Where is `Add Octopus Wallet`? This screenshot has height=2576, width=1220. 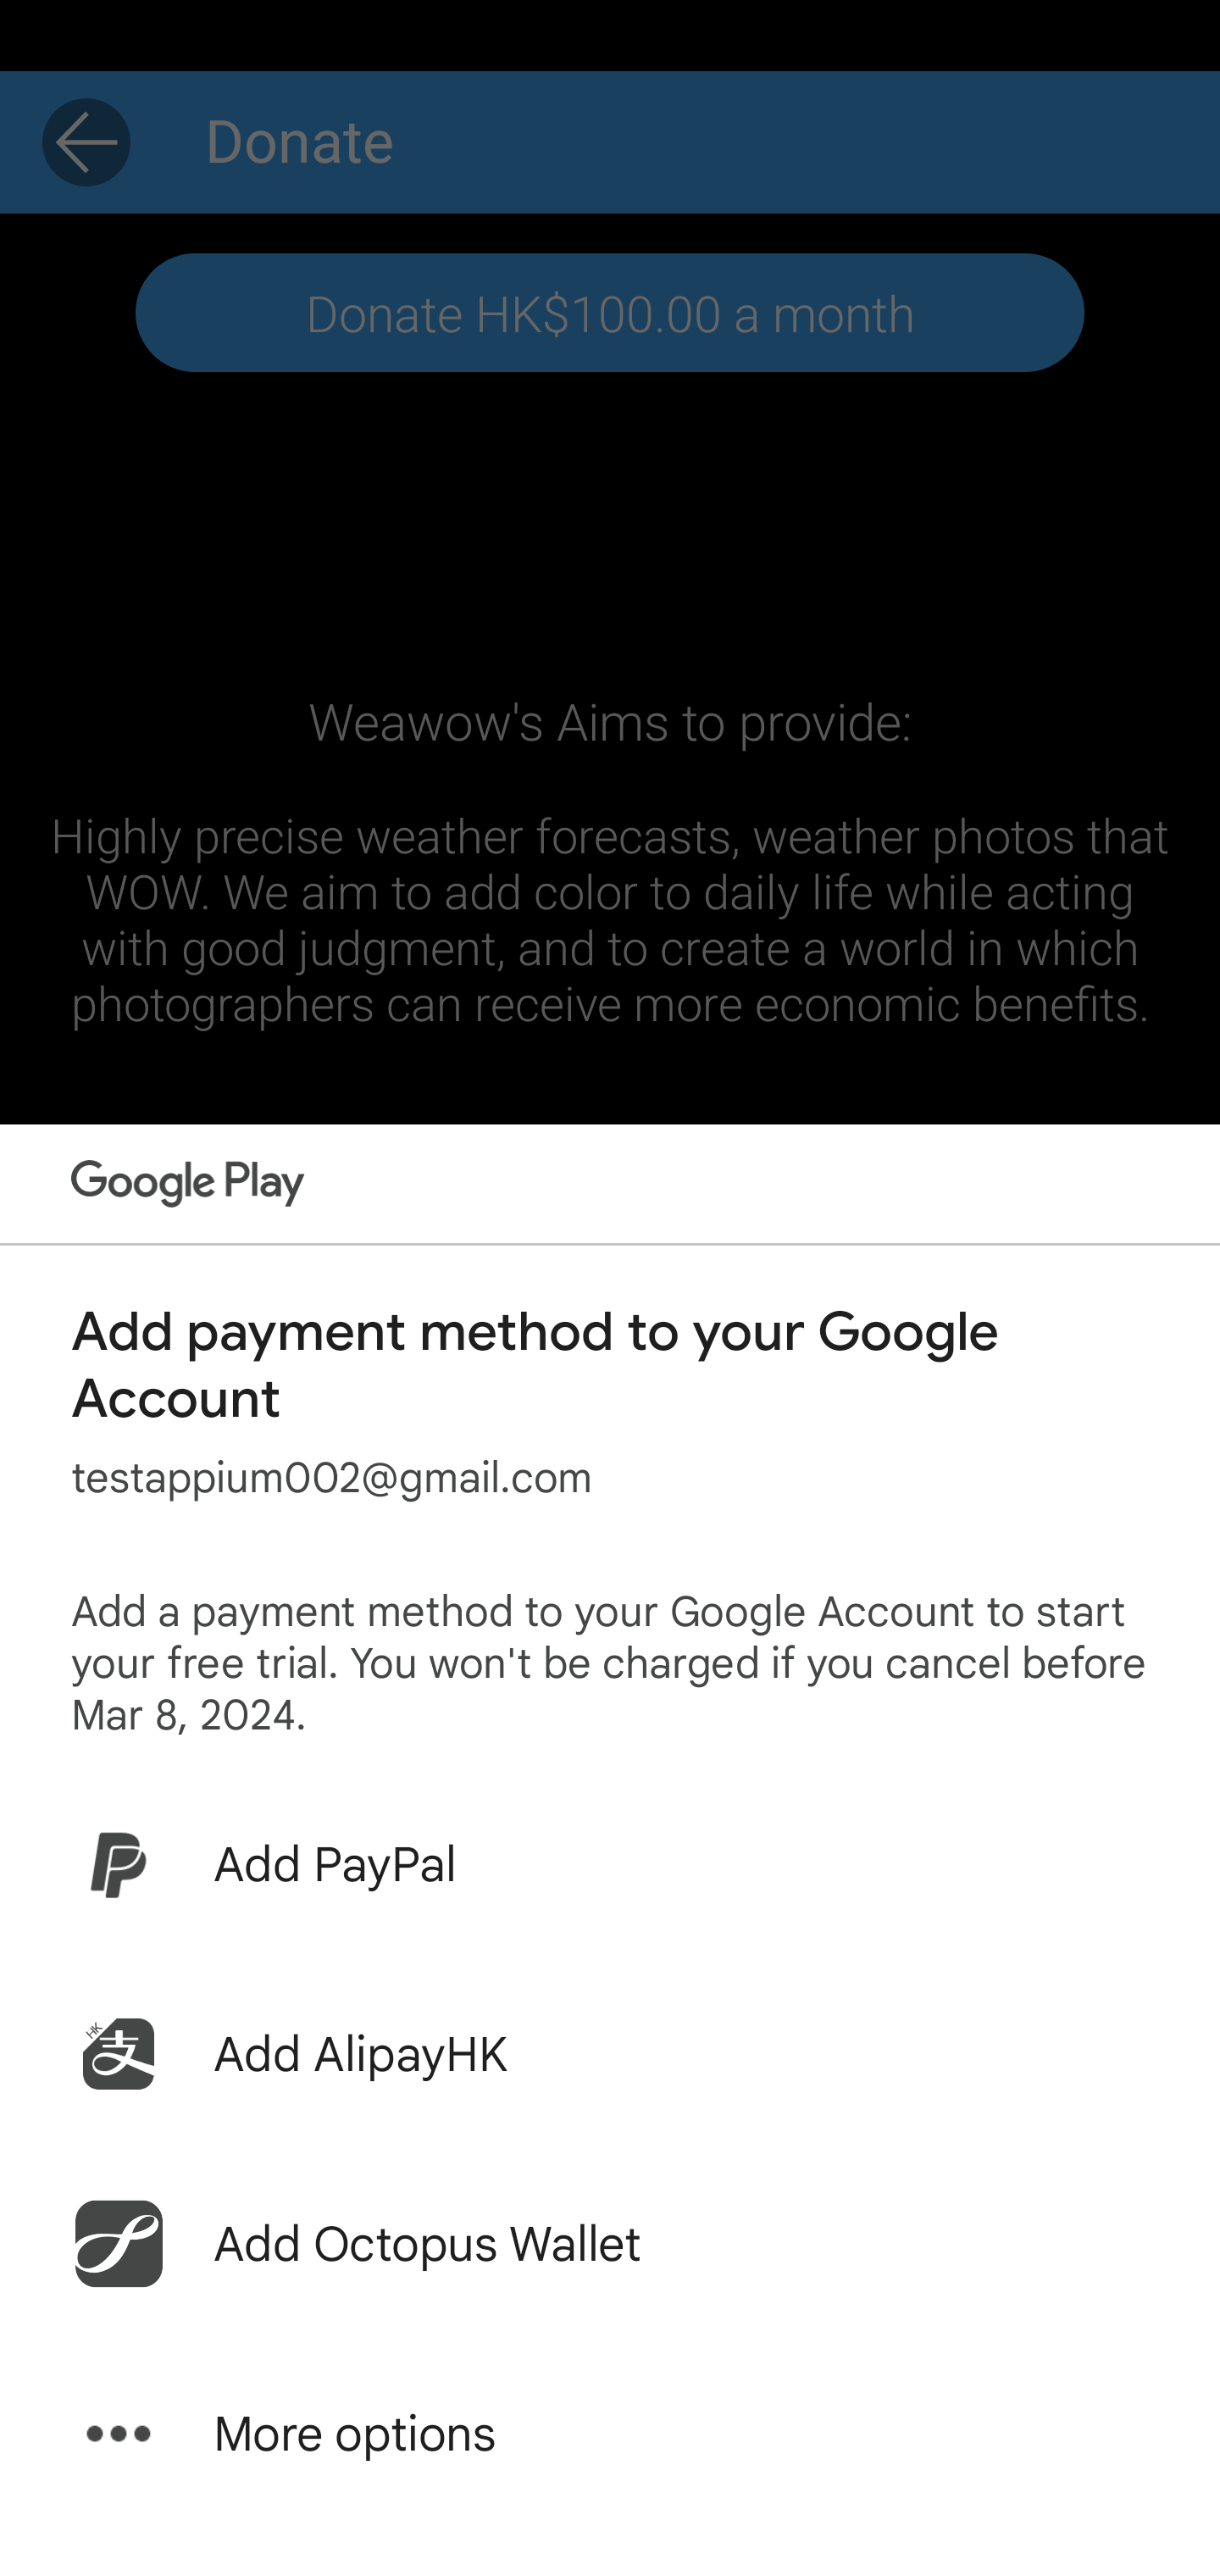
Add Octopus Wallet is located at coordinates (610, 2244).